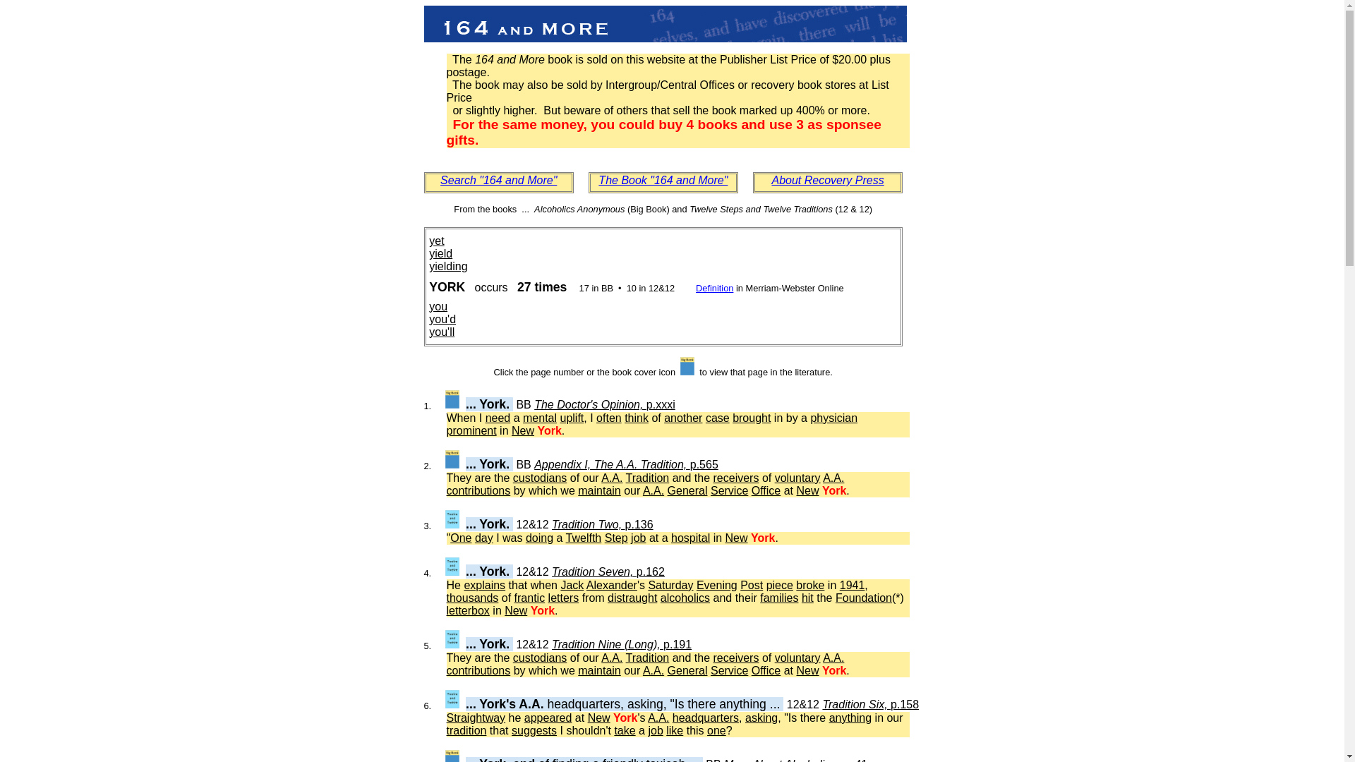 The width and height of the screenshot is (1355, 762). Describe the element at coordinates (714, 288) in the screenshot. I see `Definition` at that location.